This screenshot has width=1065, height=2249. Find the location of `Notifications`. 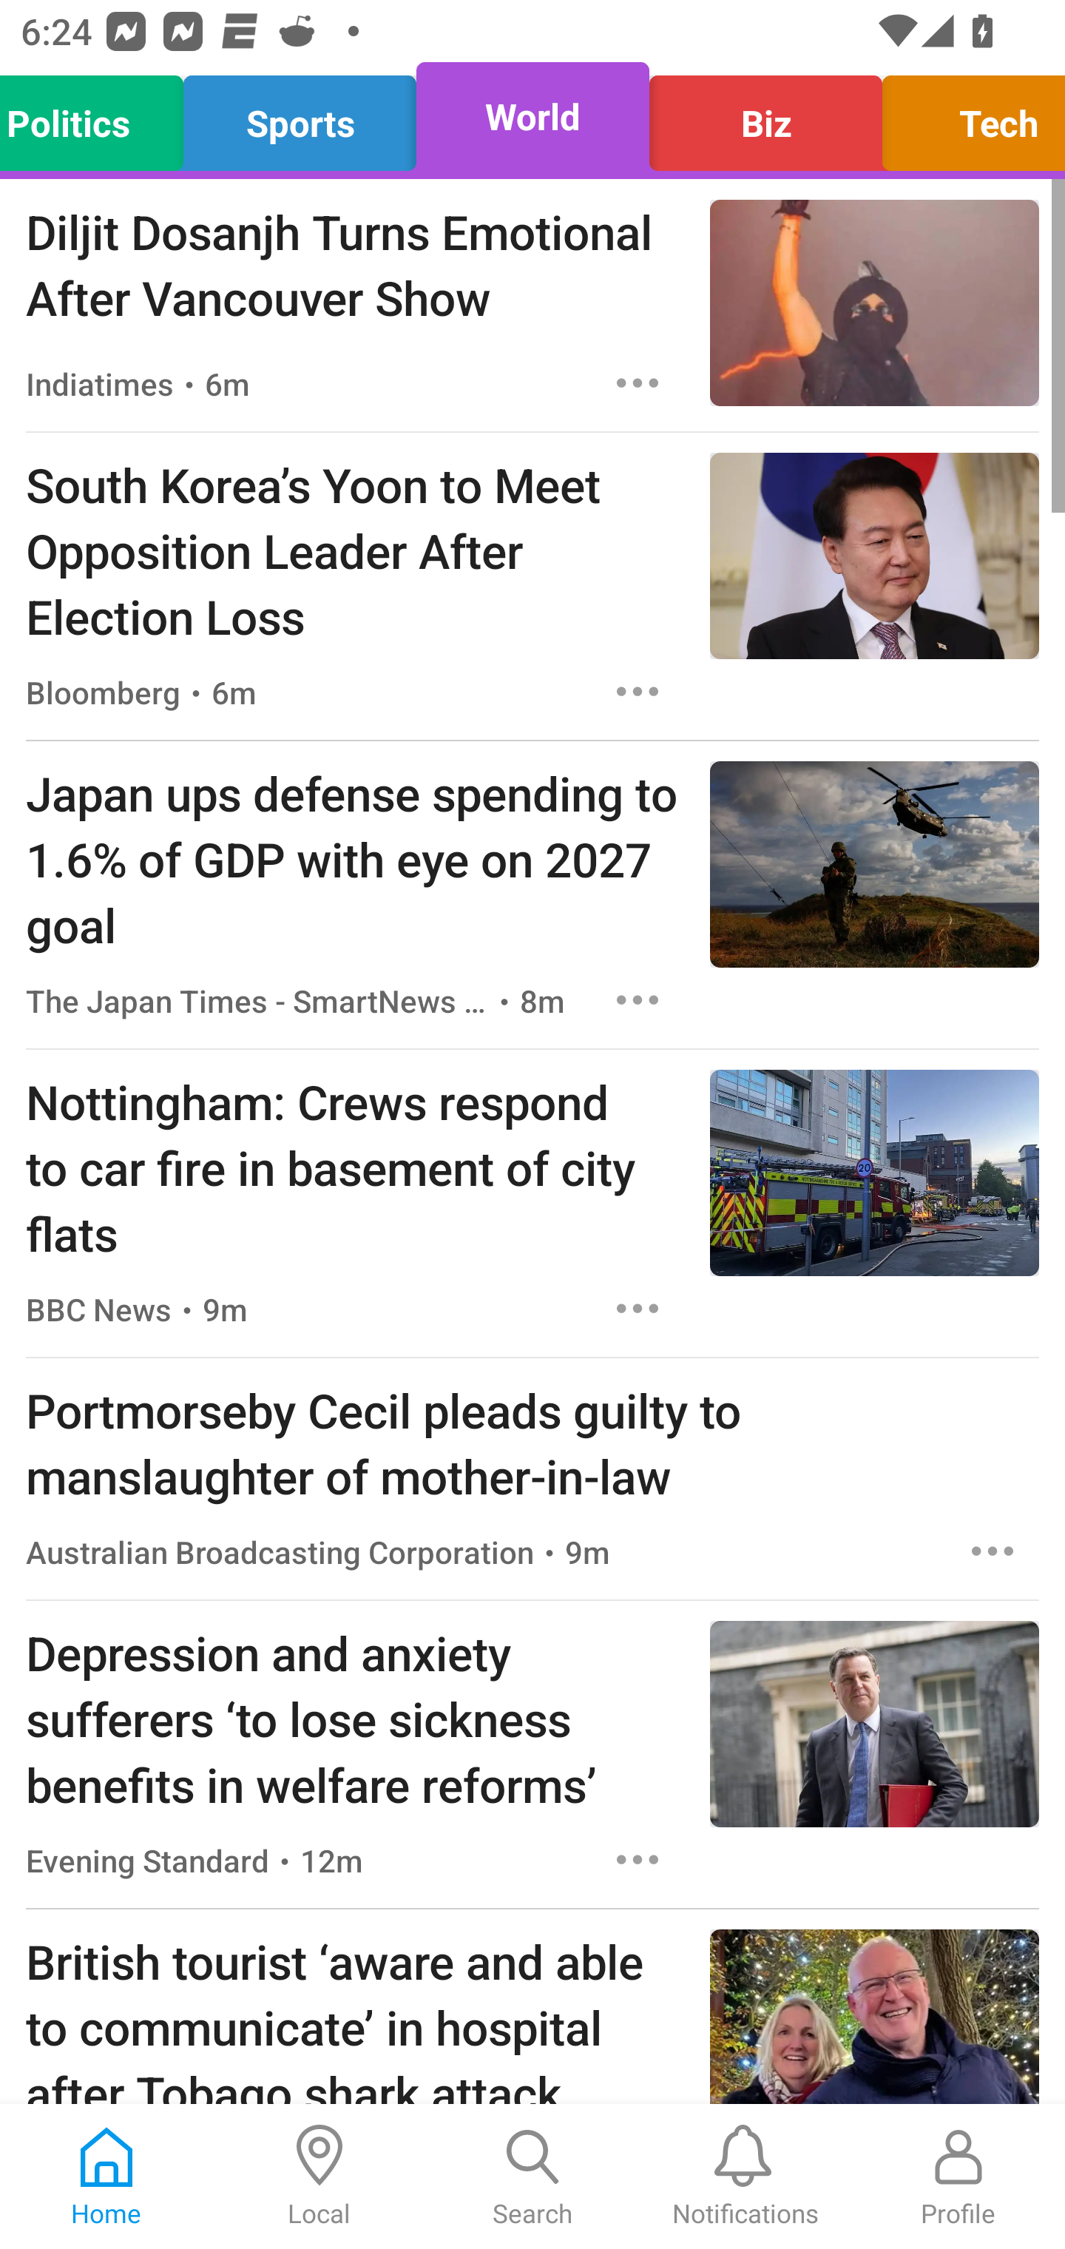

Notifications is located at coordinates (745, 2176).